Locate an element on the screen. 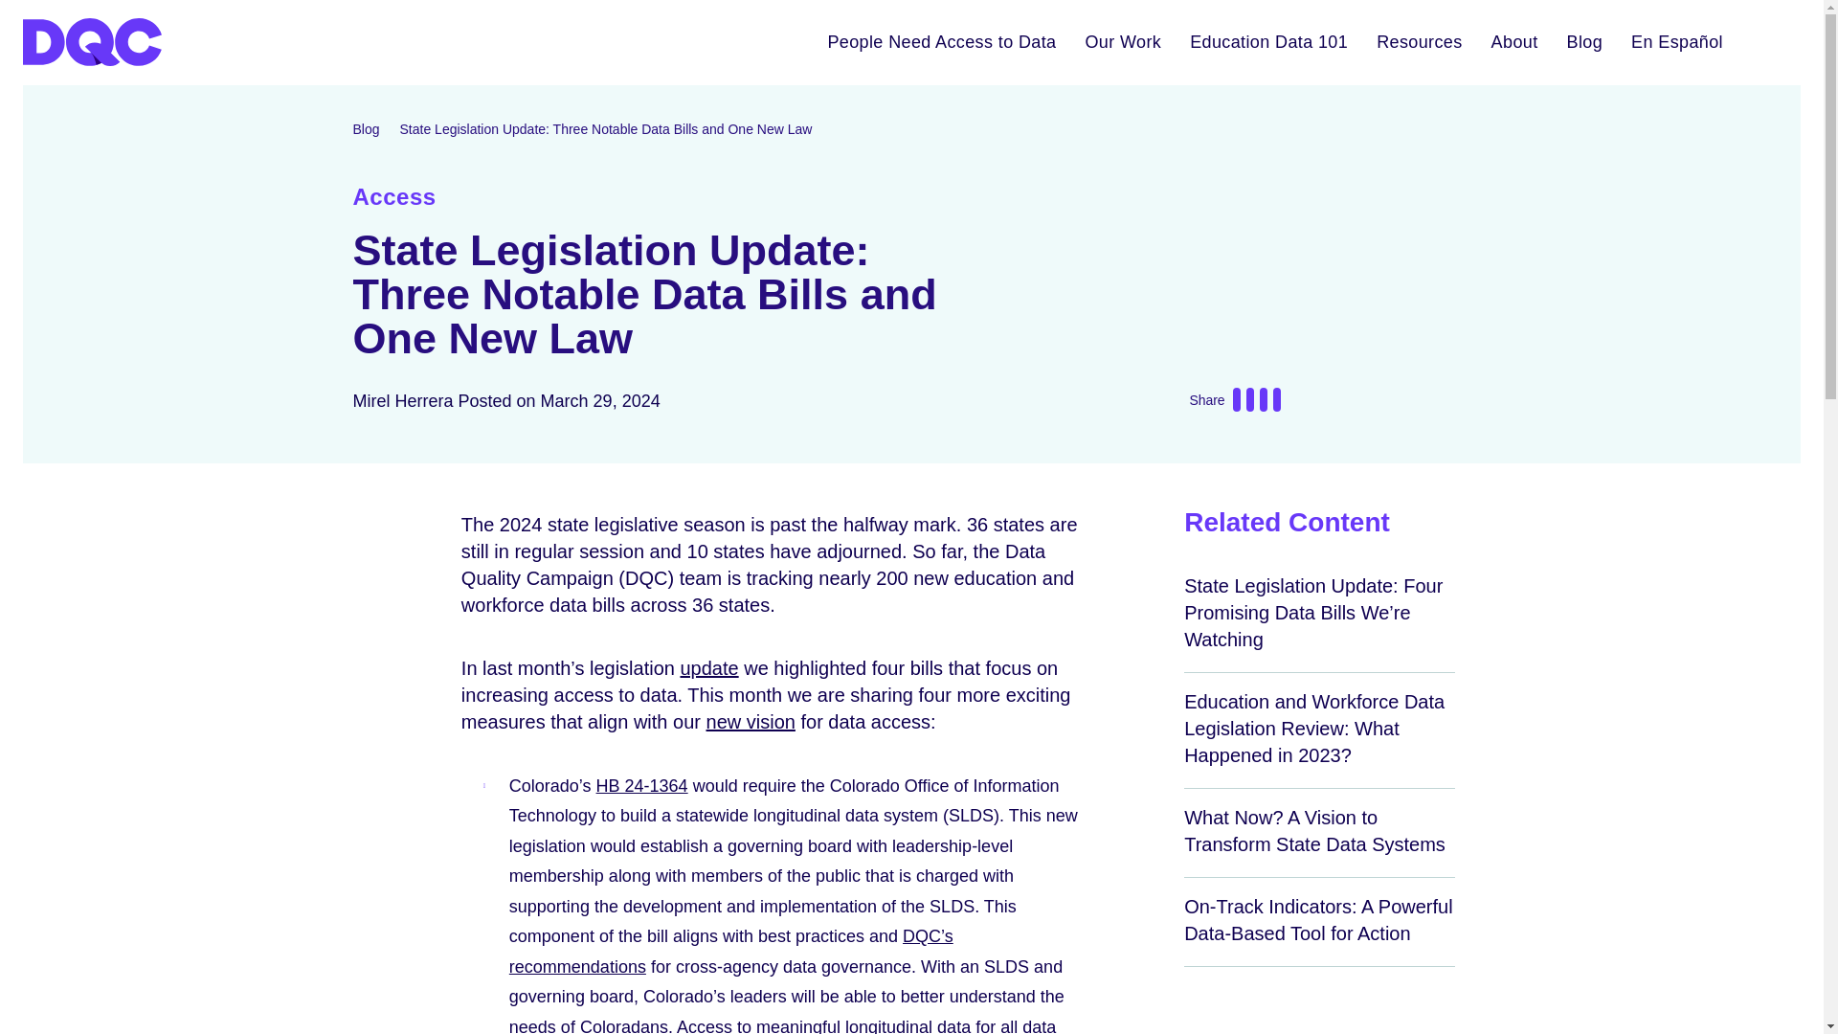 This screenshot has width=1838, height=1034. Education Data 101 is located at coordinates (1268, 42).